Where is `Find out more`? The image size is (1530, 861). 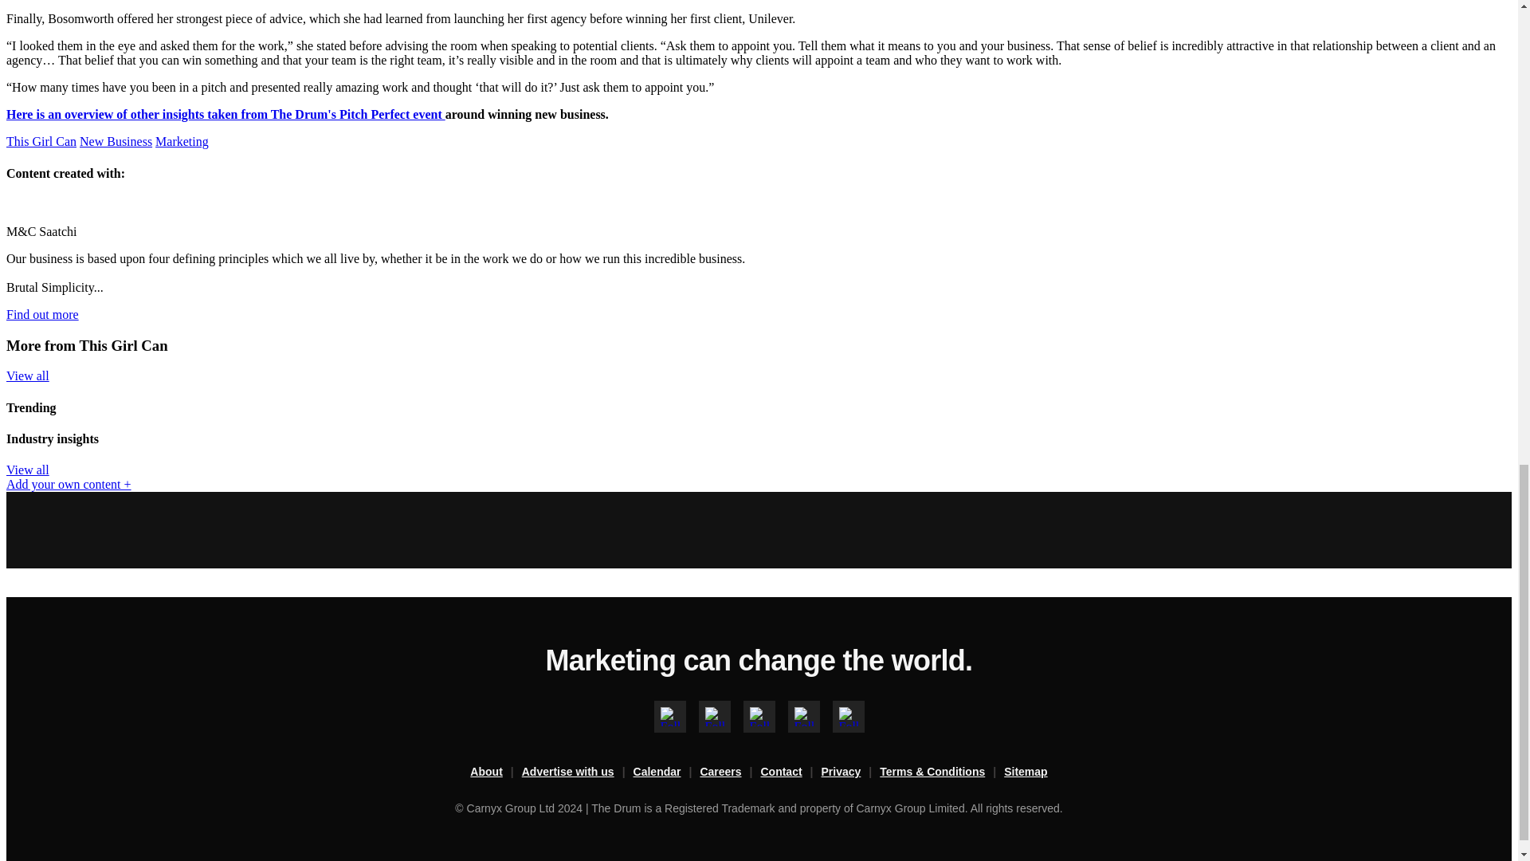 Find out more is located at coordinates (42, 314).